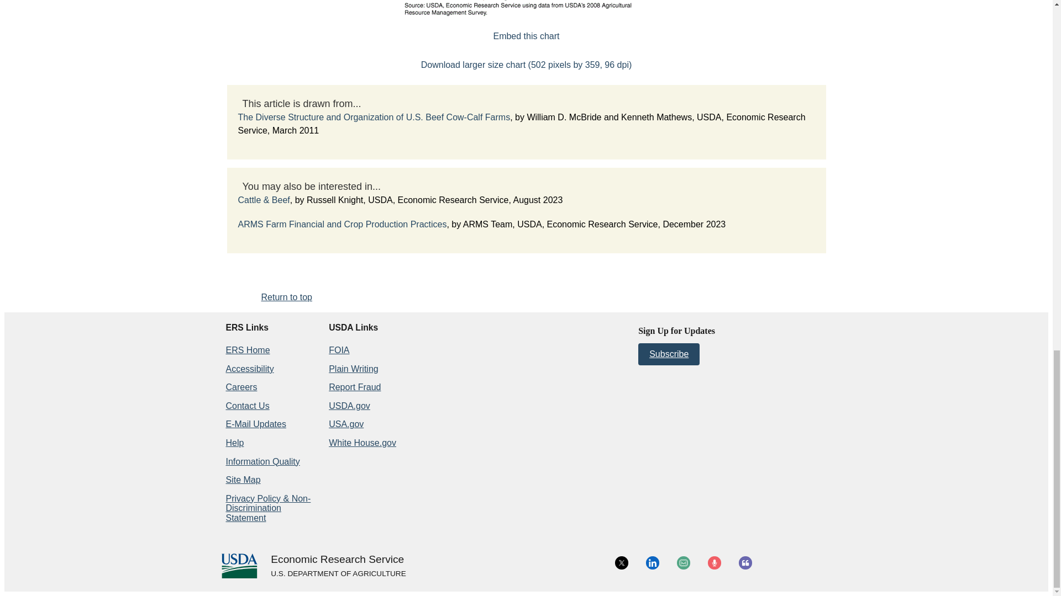 The image size is (1061, 596). Describe the element at coordinates (234, 443) in the screenshot. I see `Help` at that location.